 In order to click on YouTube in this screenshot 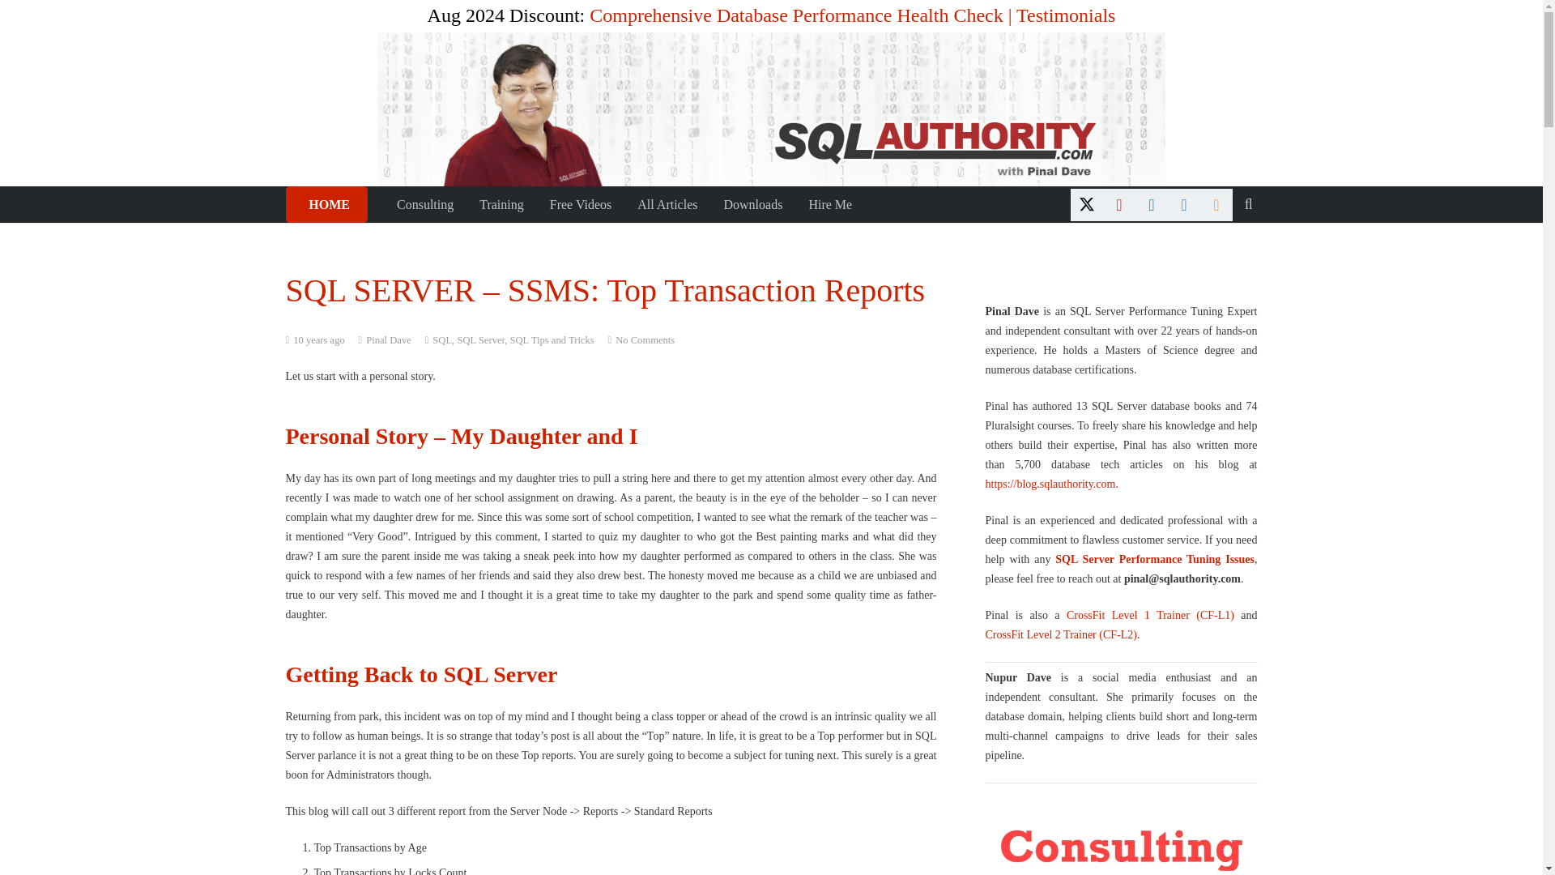, I will do `click(1118, 204)`.